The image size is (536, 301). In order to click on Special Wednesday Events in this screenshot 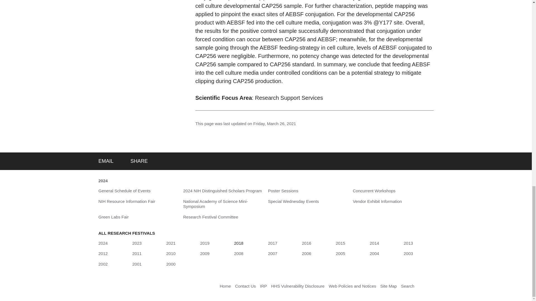, I will do `click(293, 202)`.